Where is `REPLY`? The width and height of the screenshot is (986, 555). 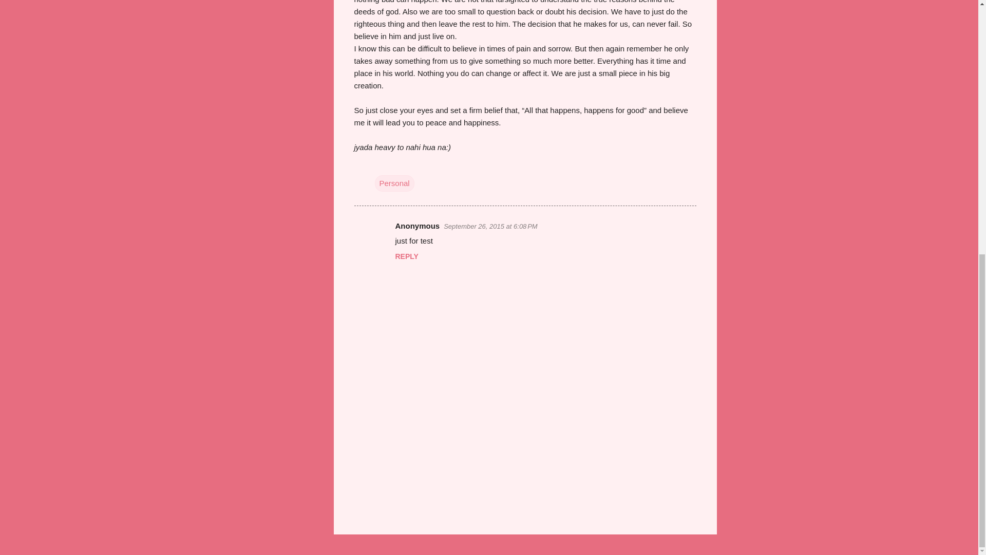 REPLY is located at coordinates (407, 256).